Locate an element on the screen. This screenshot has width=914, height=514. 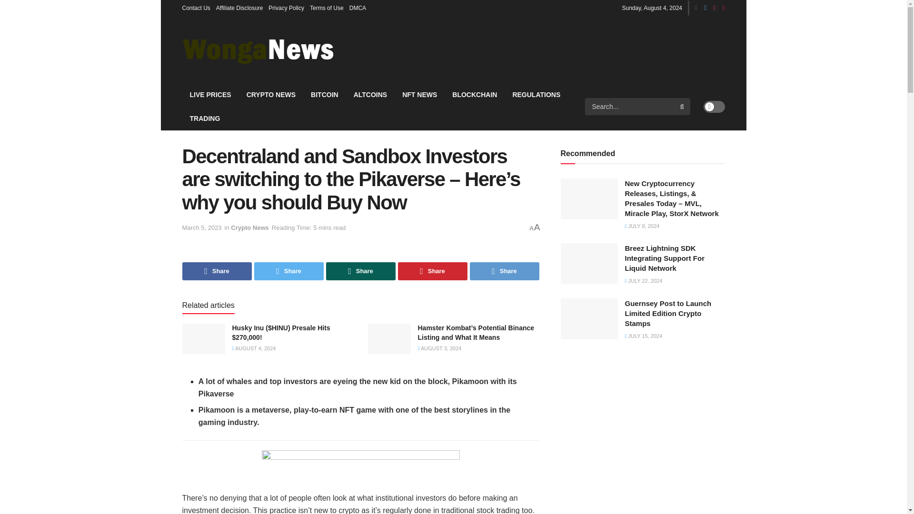
Terms of Use is located at coordinates (327, 8).